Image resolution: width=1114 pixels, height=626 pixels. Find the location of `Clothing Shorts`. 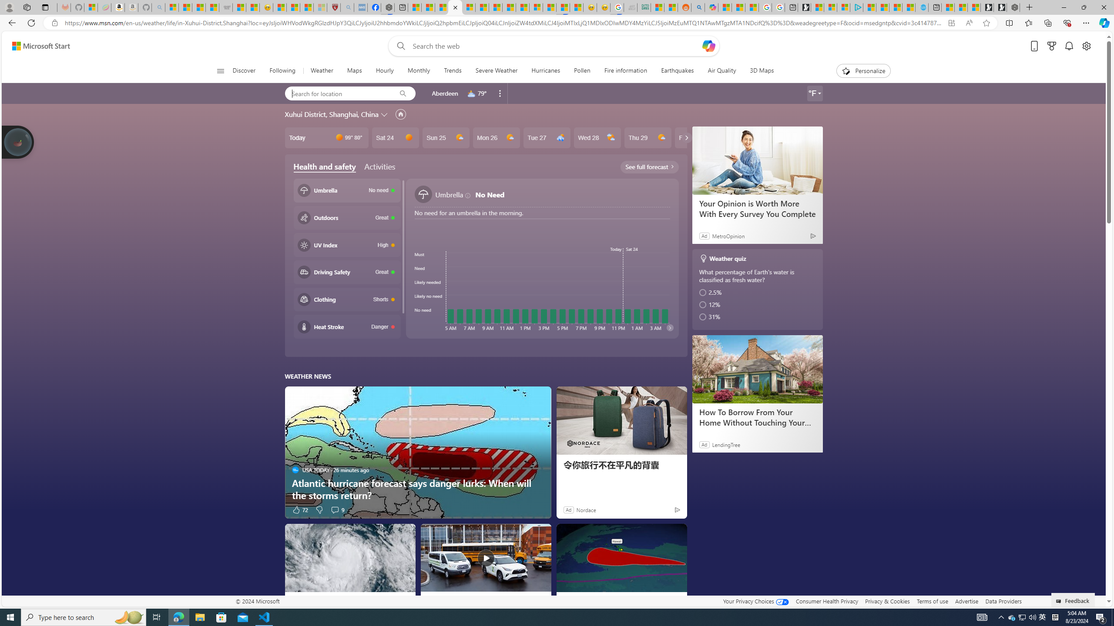

Clothing Shorts is located at coordinates (347, 299).